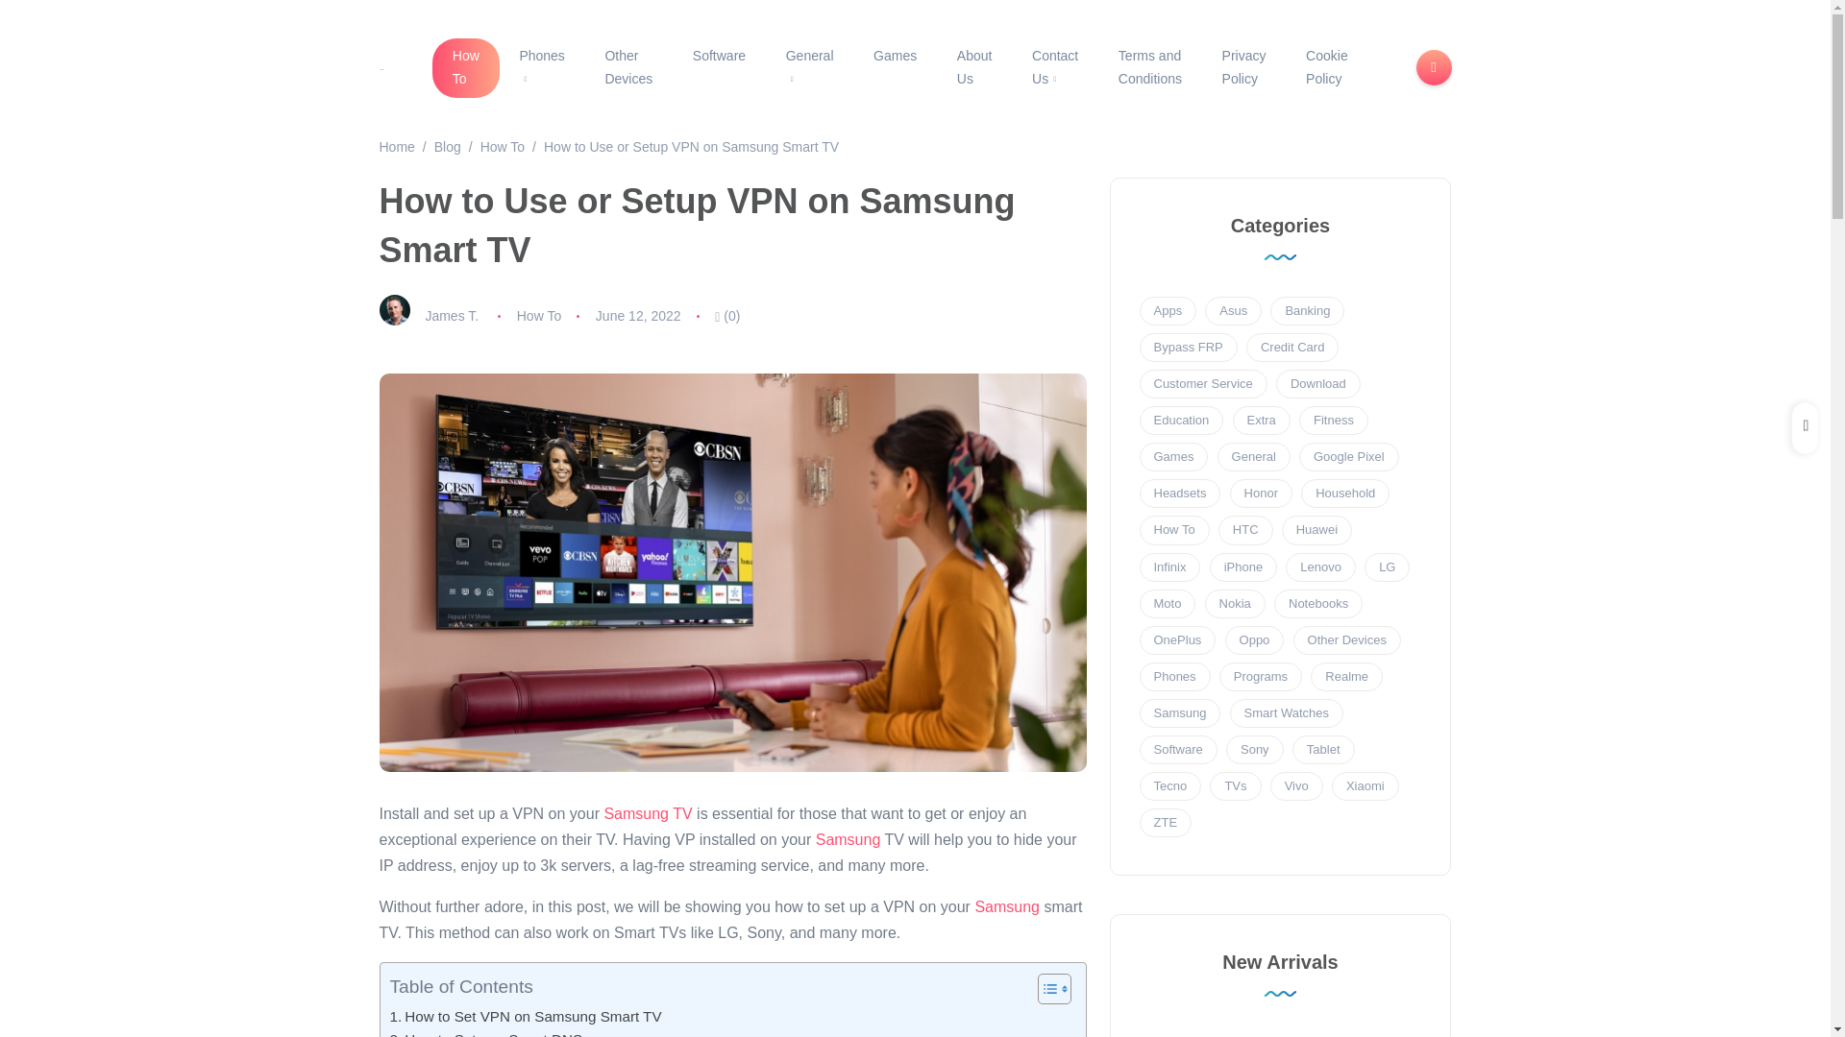 The height and width of the screenshot is (1037, 1845). Describe the element at coordinates (486, 1033) in the screenshot. I see `How to Setup a Smart DNS` at that location.